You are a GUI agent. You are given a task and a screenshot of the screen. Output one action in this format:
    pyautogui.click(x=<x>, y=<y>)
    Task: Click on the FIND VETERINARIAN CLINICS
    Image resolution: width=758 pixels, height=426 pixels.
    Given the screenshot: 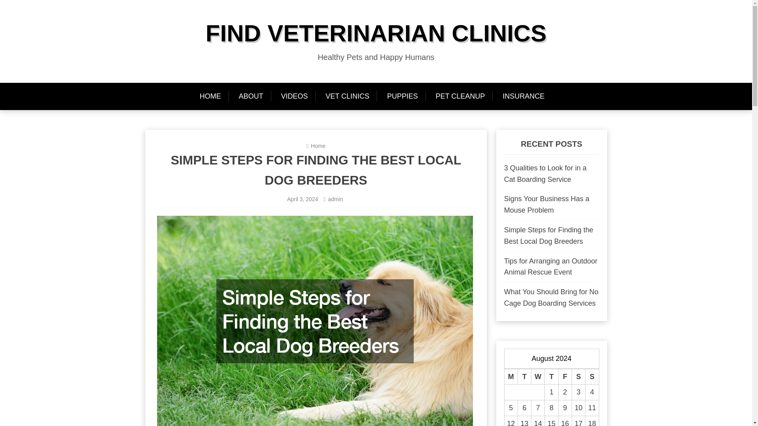 What is the action you would take?
    pyautogui.click(x=376, y=33)
    